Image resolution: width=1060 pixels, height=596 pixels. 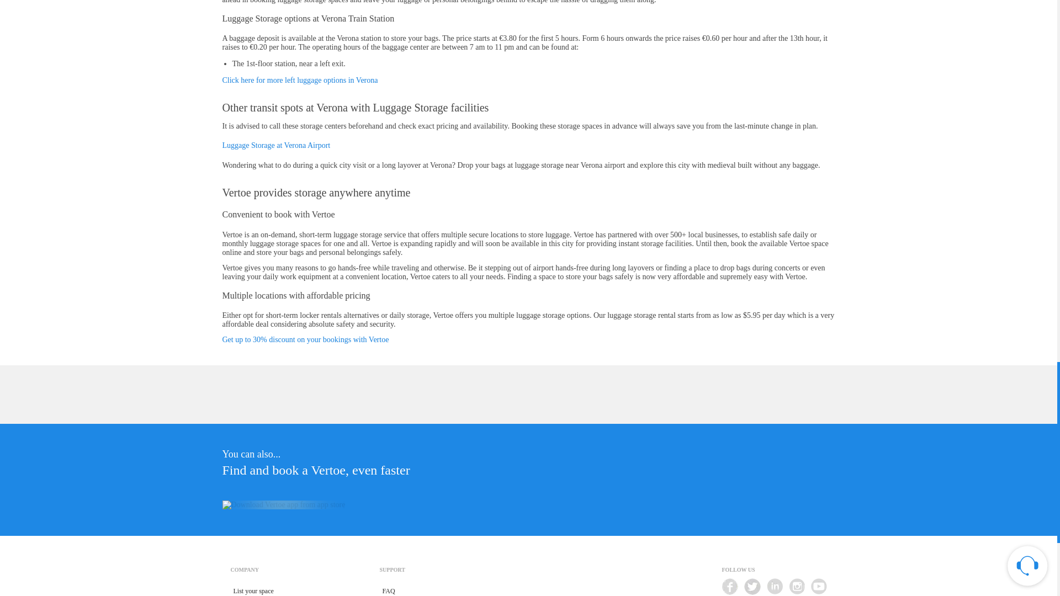 I want to click on Click here for more left luggage options in Verona, so click(x=299, y=81).